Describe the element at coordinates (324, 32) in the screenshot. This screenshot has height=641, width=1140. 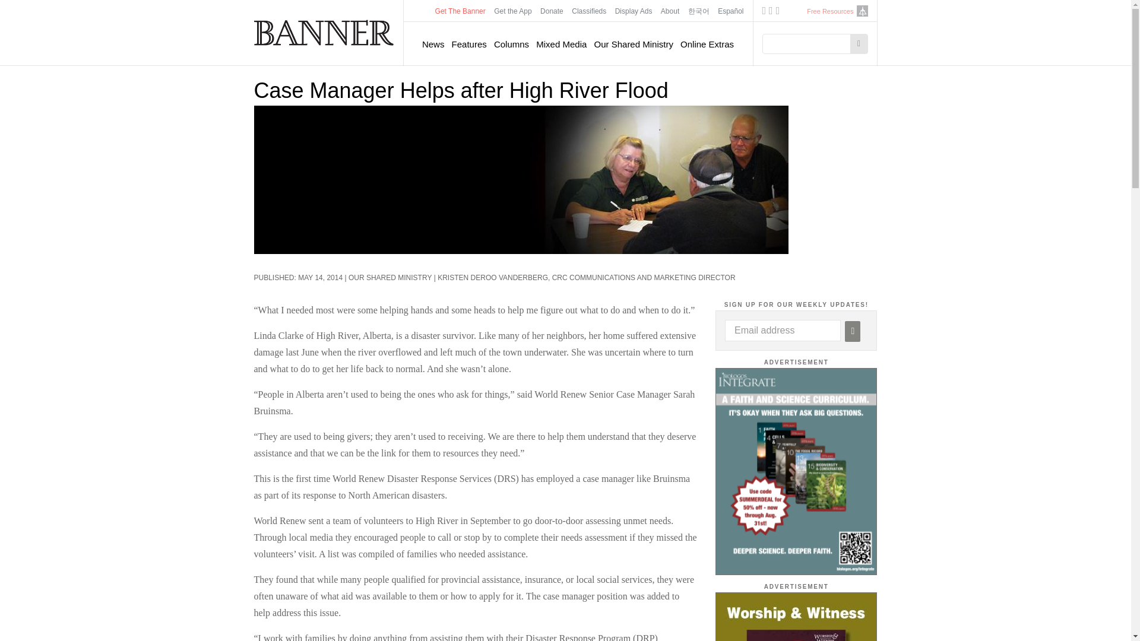
I see `Home` at that location.